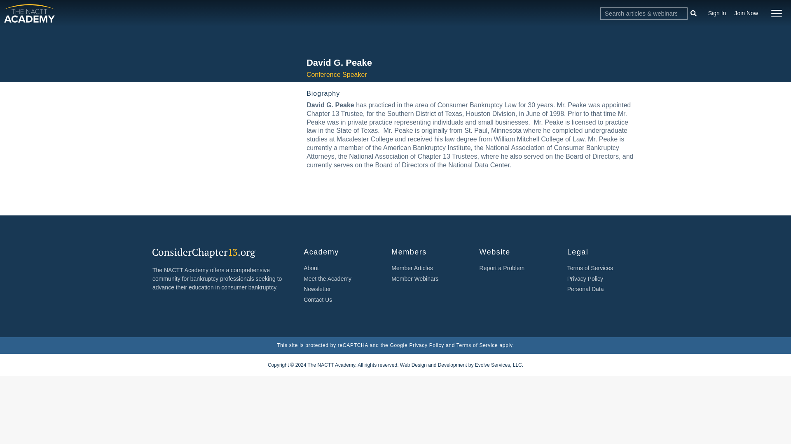 Image resolution: width=791 pixels, height=444 pixels. I want to click on Meet the Academy, so click(339, 279).